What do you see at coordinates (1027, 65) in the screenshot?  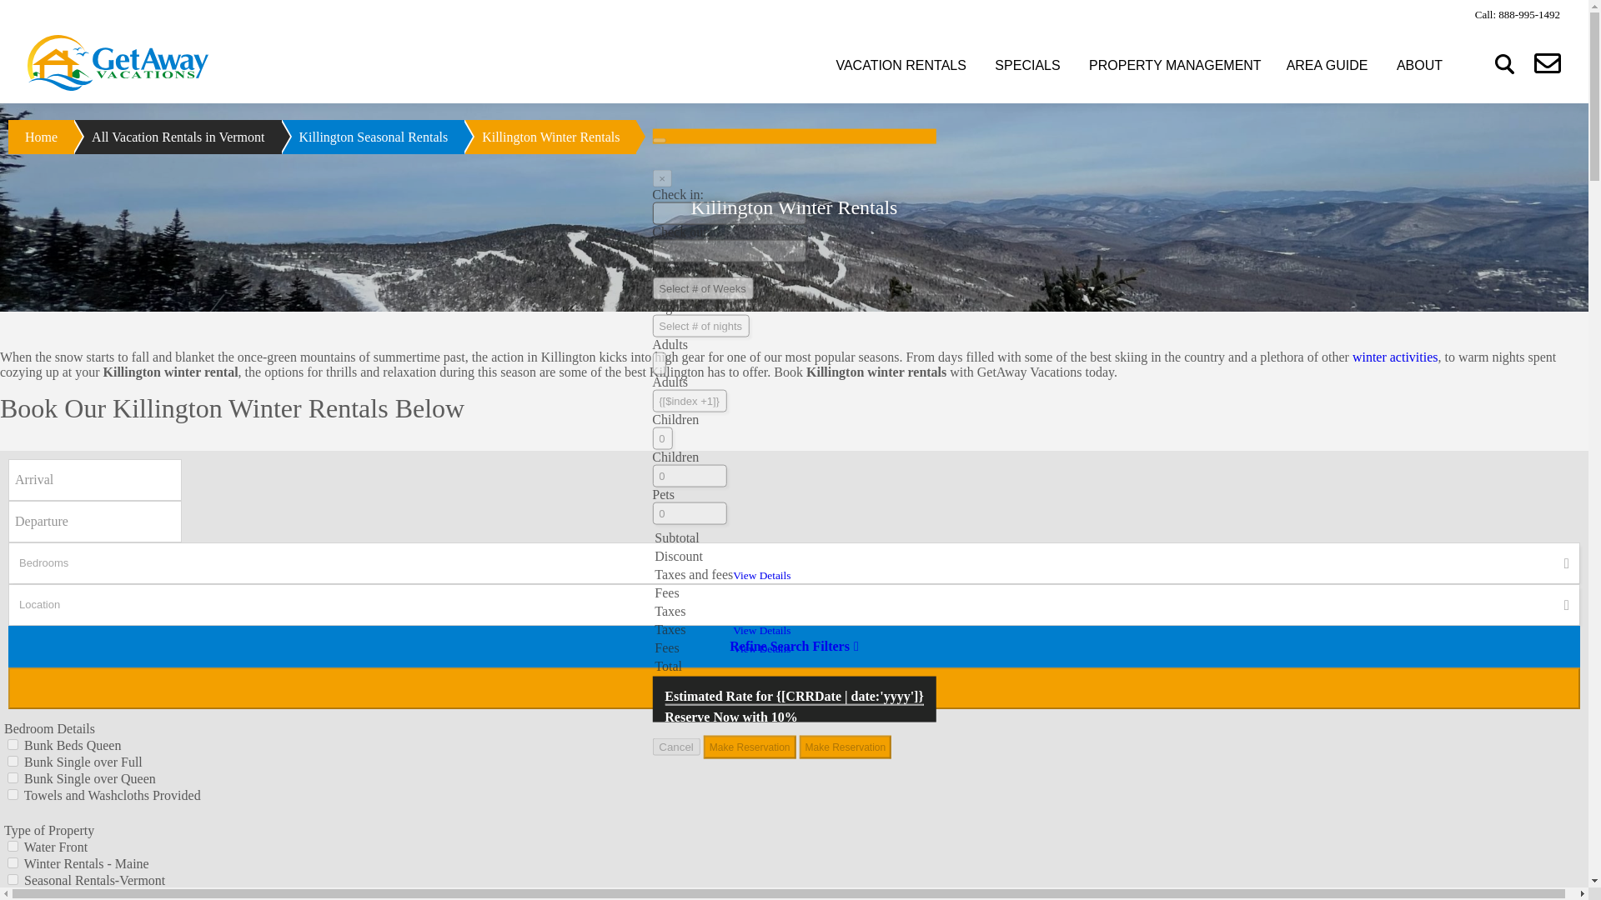 I see `SPECIALS` at bounding box center [1027, 65].